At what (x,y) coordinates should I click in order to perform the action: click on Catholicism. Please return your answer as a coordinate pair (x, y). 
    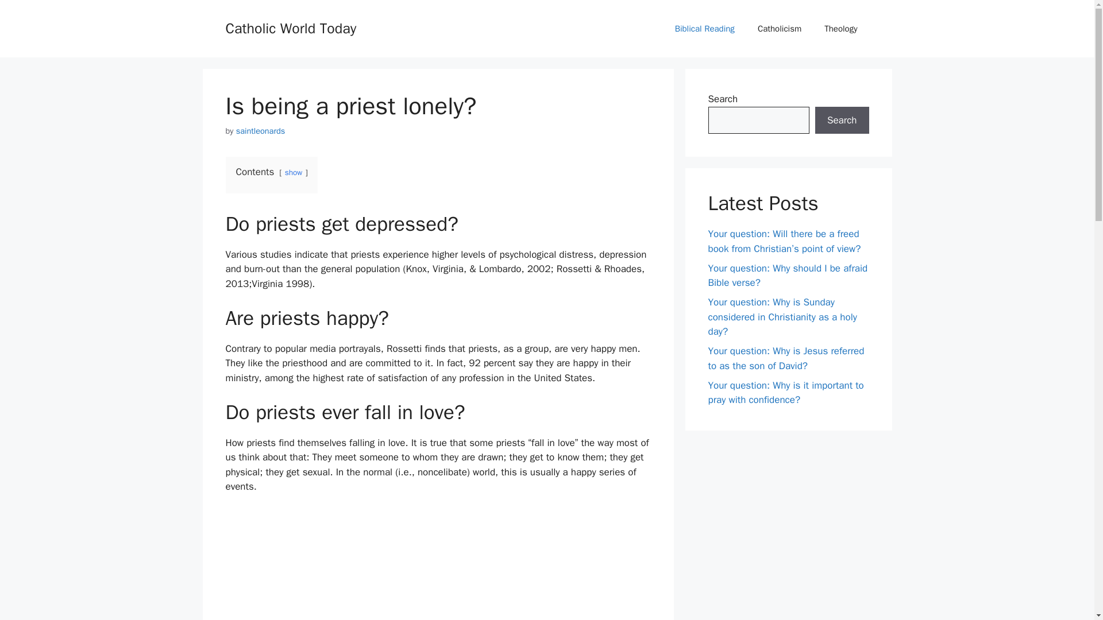
    Looking at the image, I should click on (780, 29).